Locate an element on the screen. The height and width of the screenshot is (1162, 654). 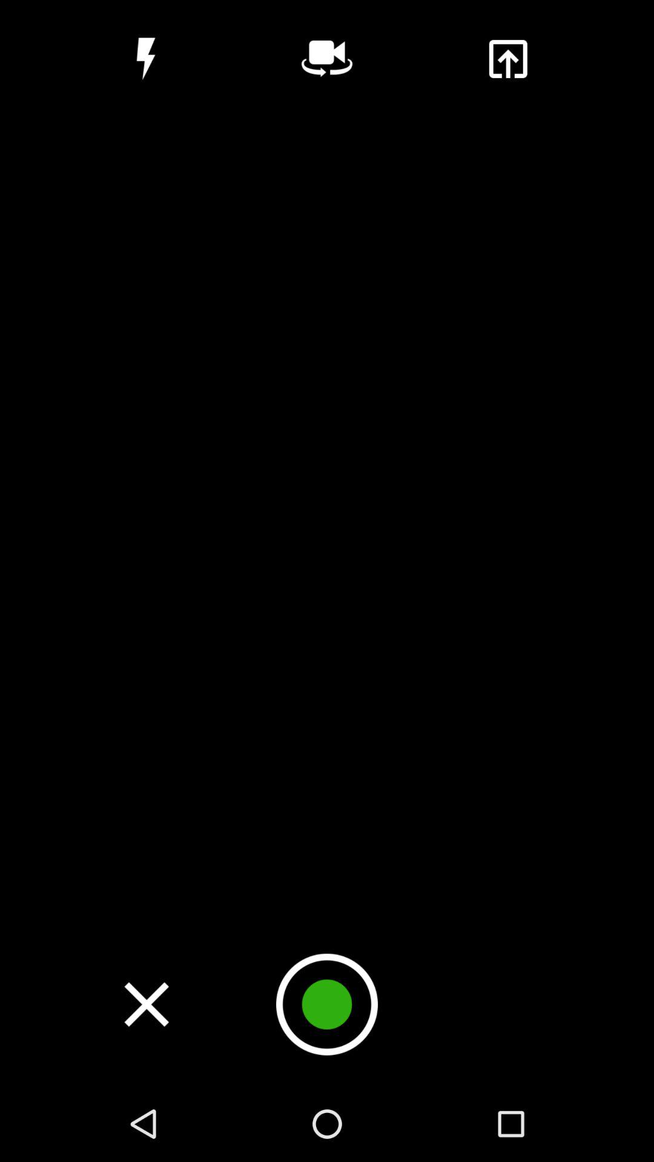
toggle cancel is located at coordinates (147, 1004).